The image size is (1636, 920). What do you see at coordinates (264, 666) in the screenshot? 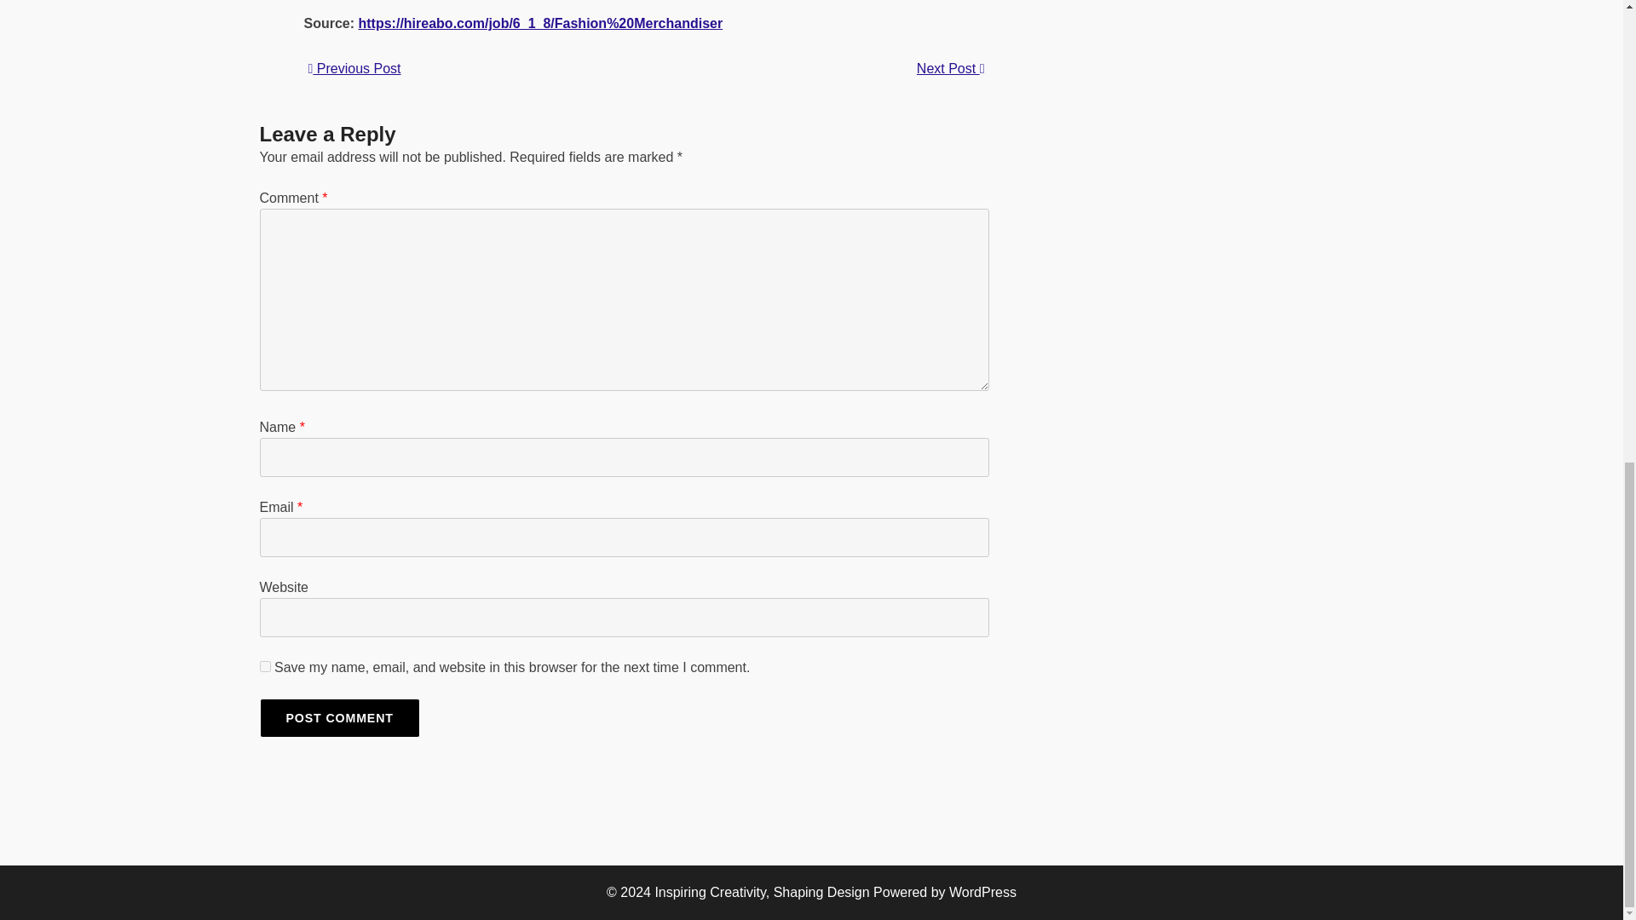
I see `yes` at bounding box center [264, 666].